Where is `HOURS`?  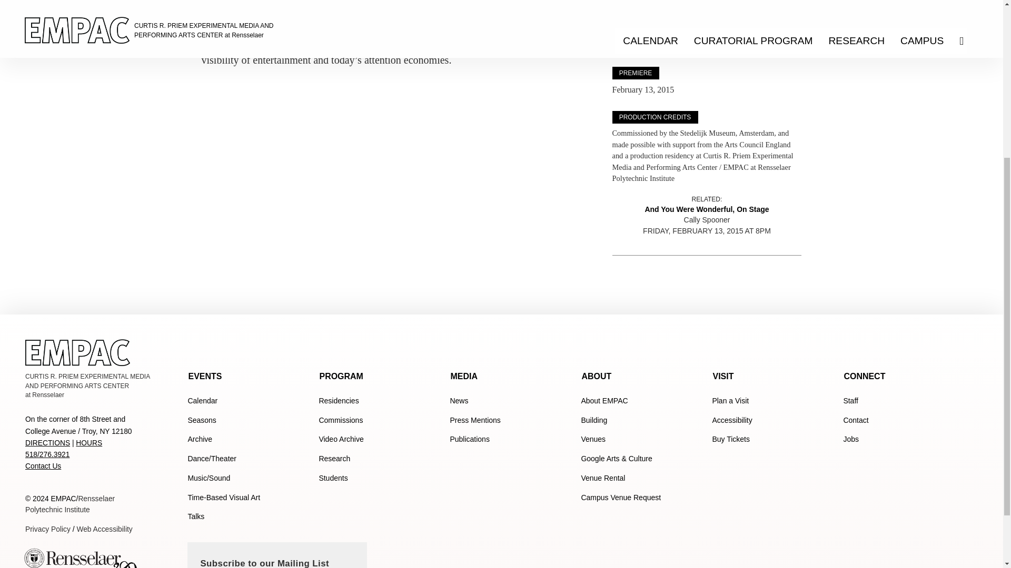
HOURS is located at coordinates (88, 443).